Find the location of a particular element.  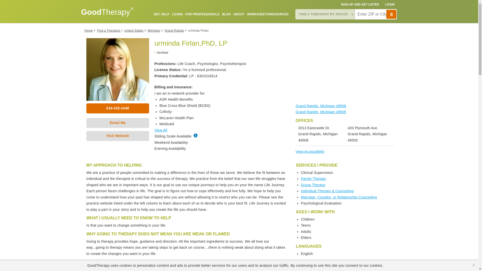

P is located at coordinates (391, 14).